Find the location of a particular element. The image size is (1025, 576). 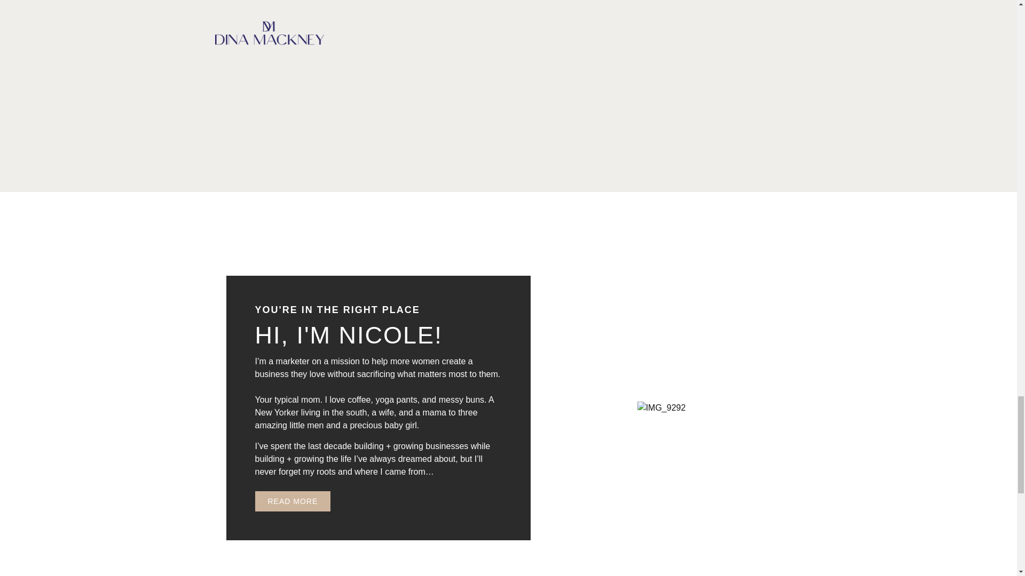

READ MORE is located at coordinates (293, 501).